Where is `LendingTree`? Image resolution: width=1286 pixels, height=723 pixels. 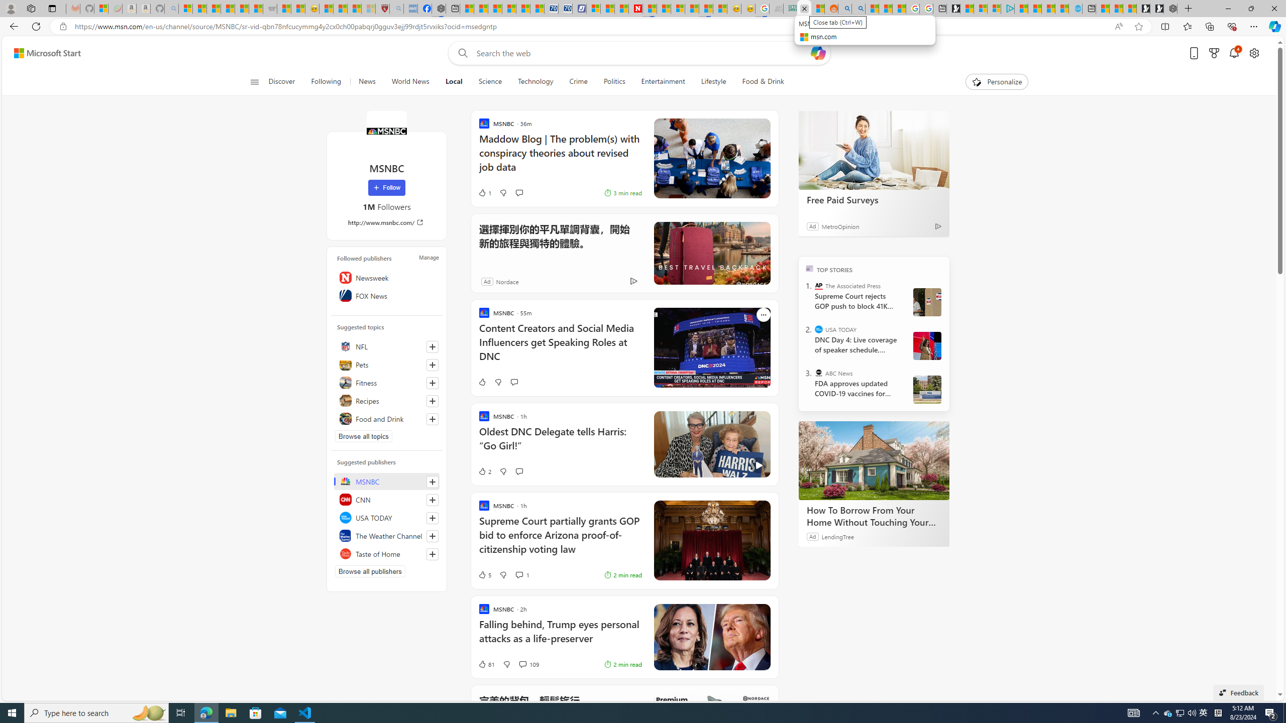 LendingTree is located at coordinates (837, 536).